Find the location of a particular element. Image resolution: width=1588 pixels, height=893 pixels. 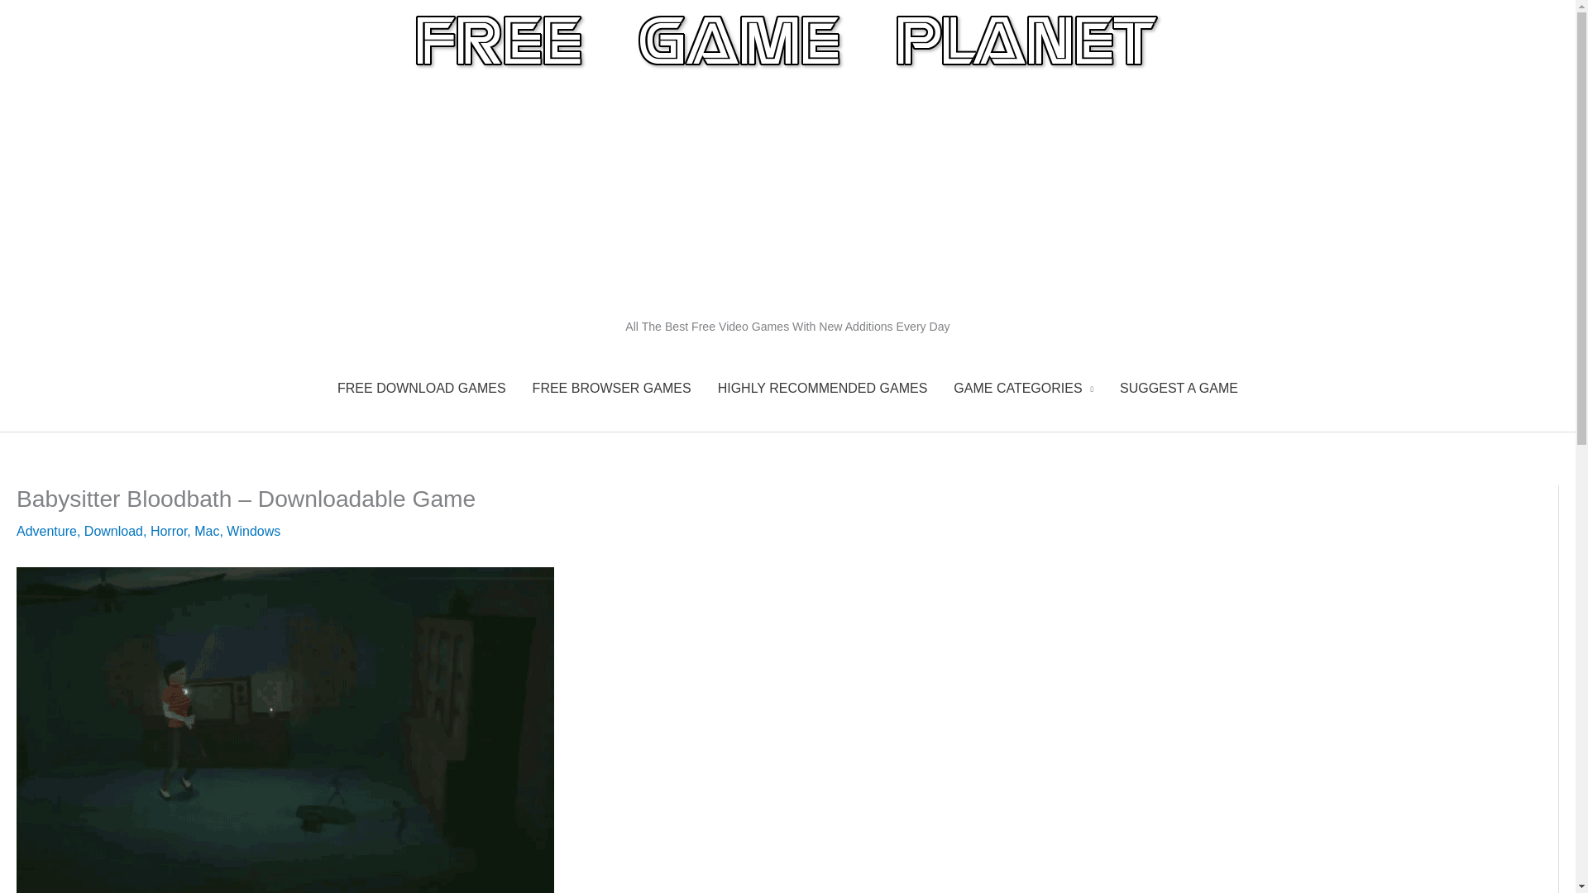

HIGHLY RECOMMENDED GAMES is located at coordinates (823, 389).